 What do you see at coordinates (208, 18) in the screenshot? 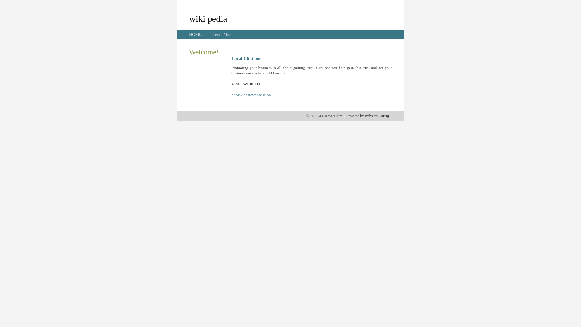
I see `wiki pedia` at bounding box center [208, 18].